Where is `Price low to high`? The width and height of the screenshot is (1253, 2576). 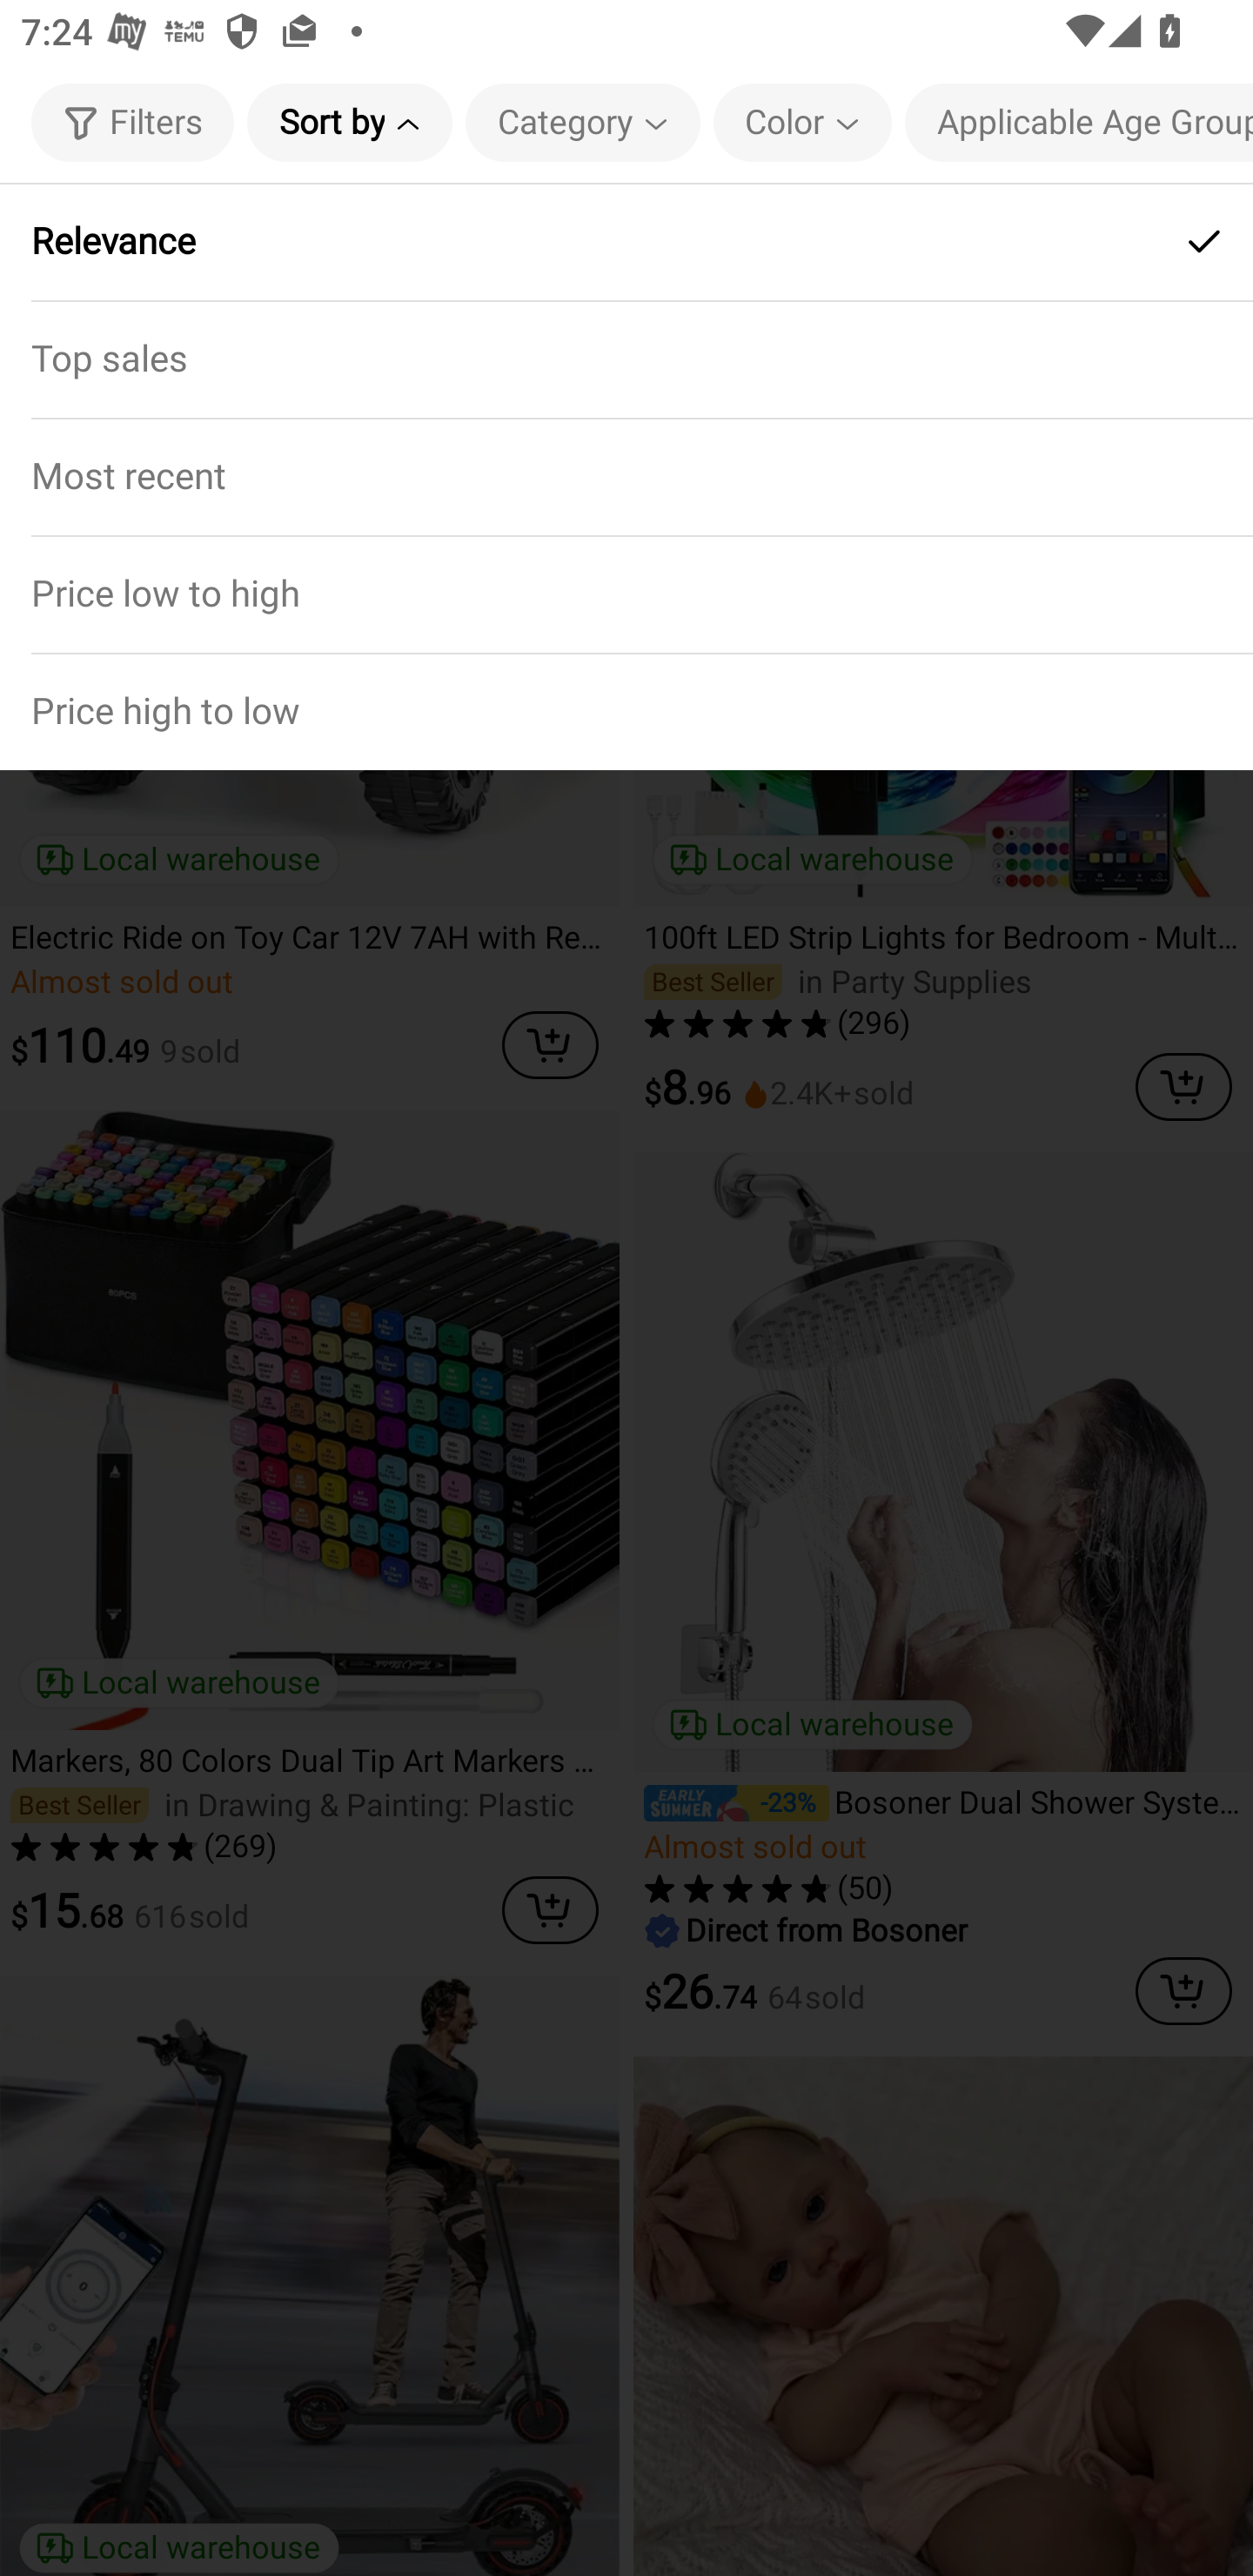
Price low to high is located at coordinates (626, 594).